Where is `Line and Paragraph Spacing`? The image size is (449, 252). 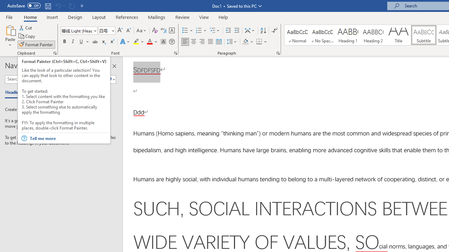
Line and Paragraph Spacing is located at coordinates (232, 42).